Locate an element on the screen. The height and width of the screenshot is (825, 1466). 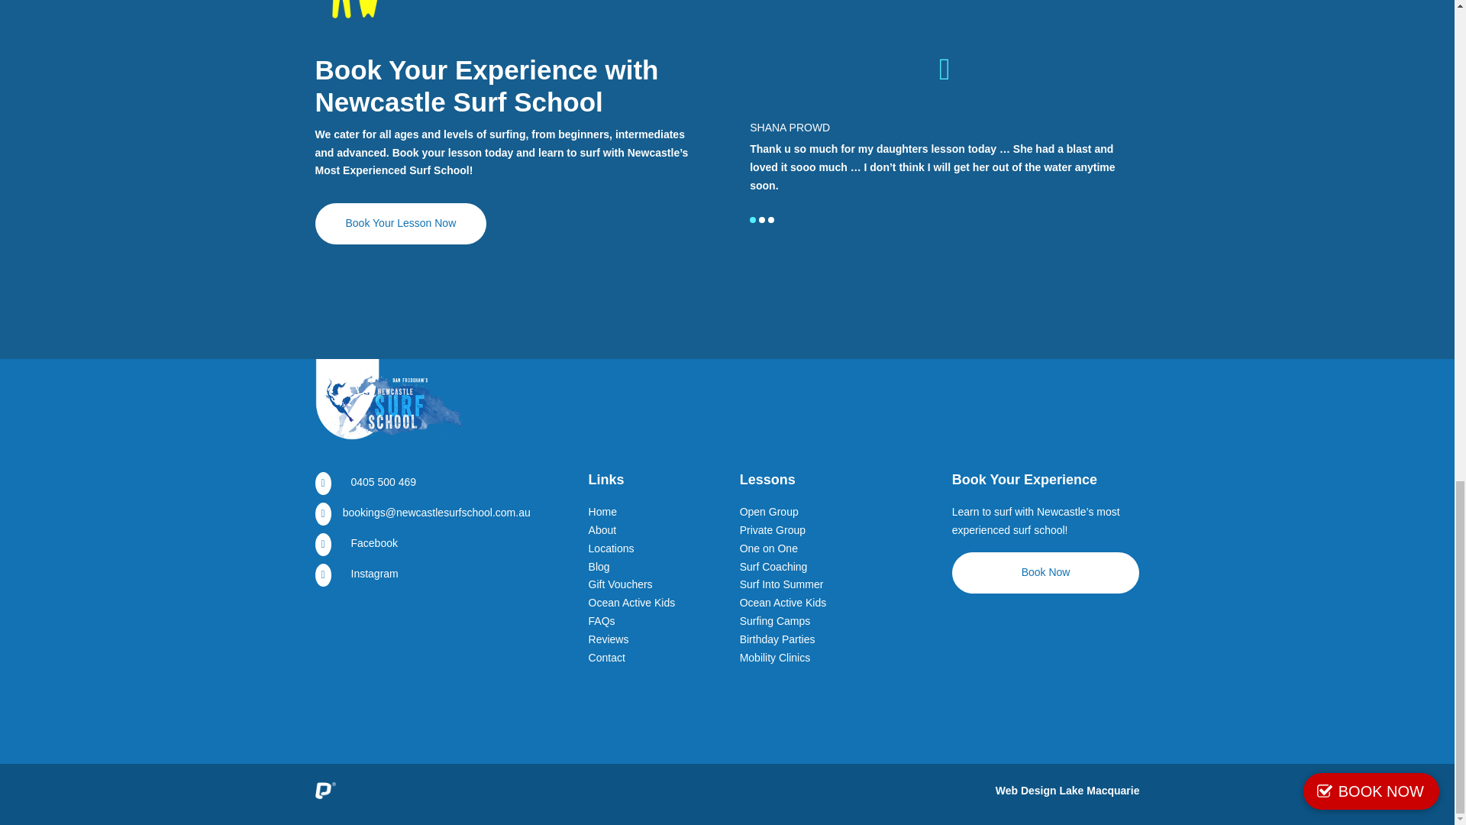
Ocean Active Kids is located at coordinates (632, 602).